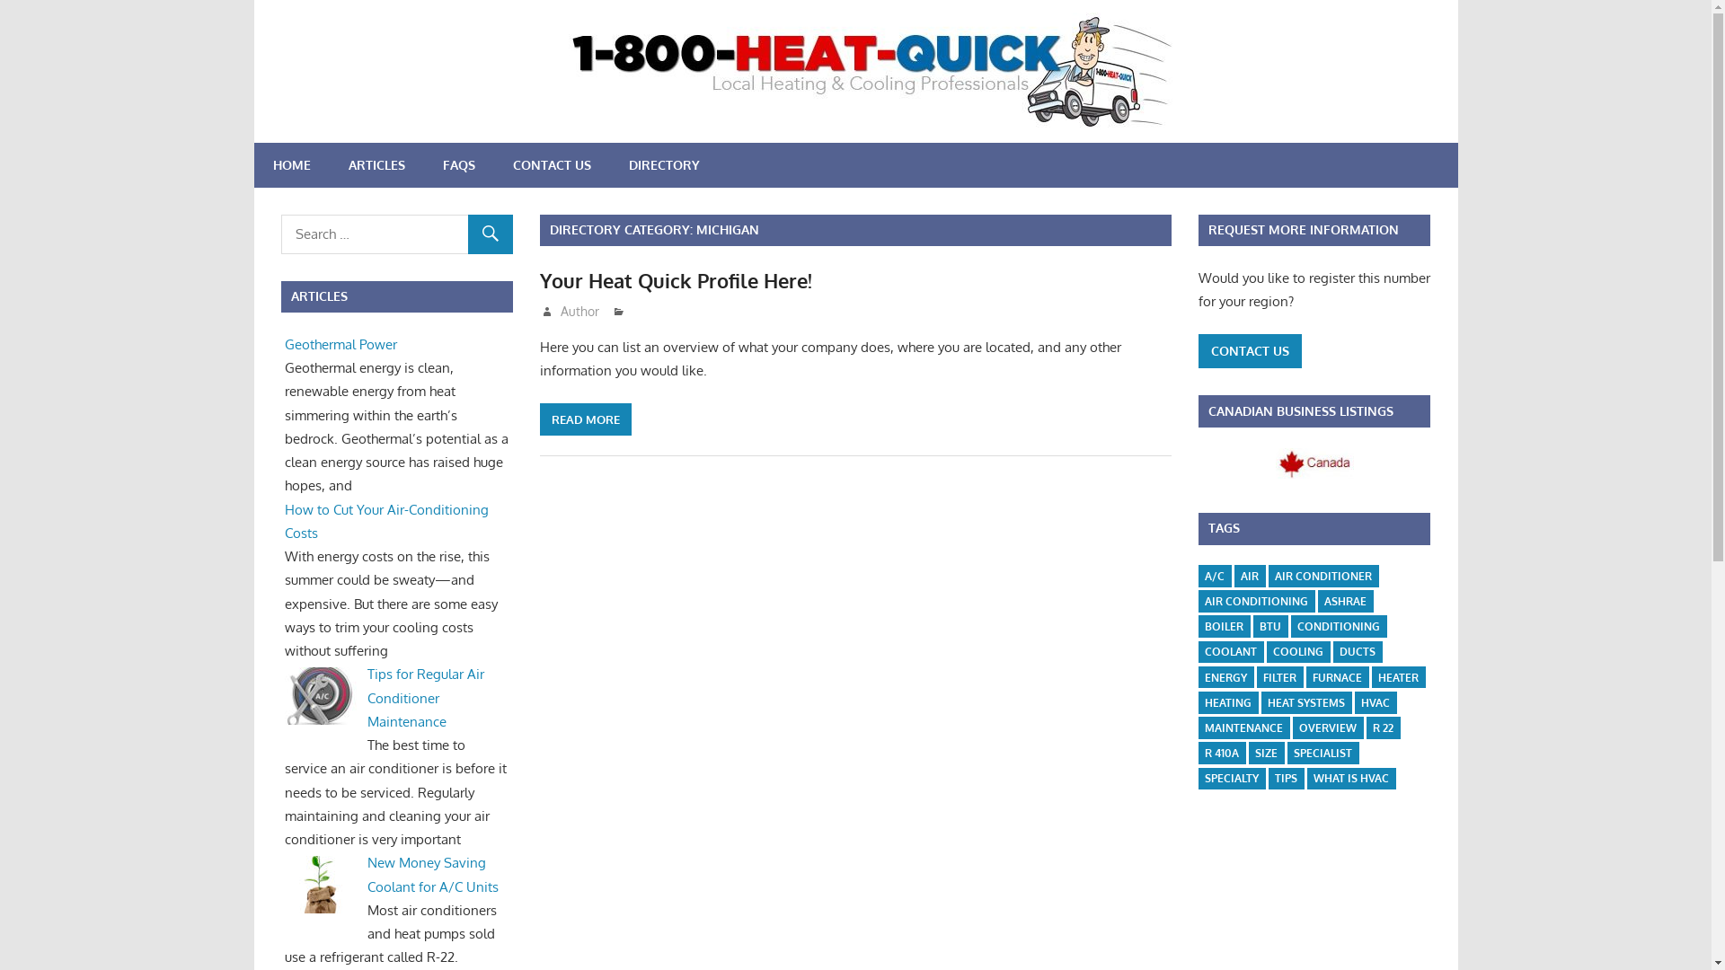 This screenshot has height=970, width=1725. What do you see at coordinates (676, 280) in the screenshot?
I see `Your Heat Quick Profile Here!` at bounding box center [676, 280].